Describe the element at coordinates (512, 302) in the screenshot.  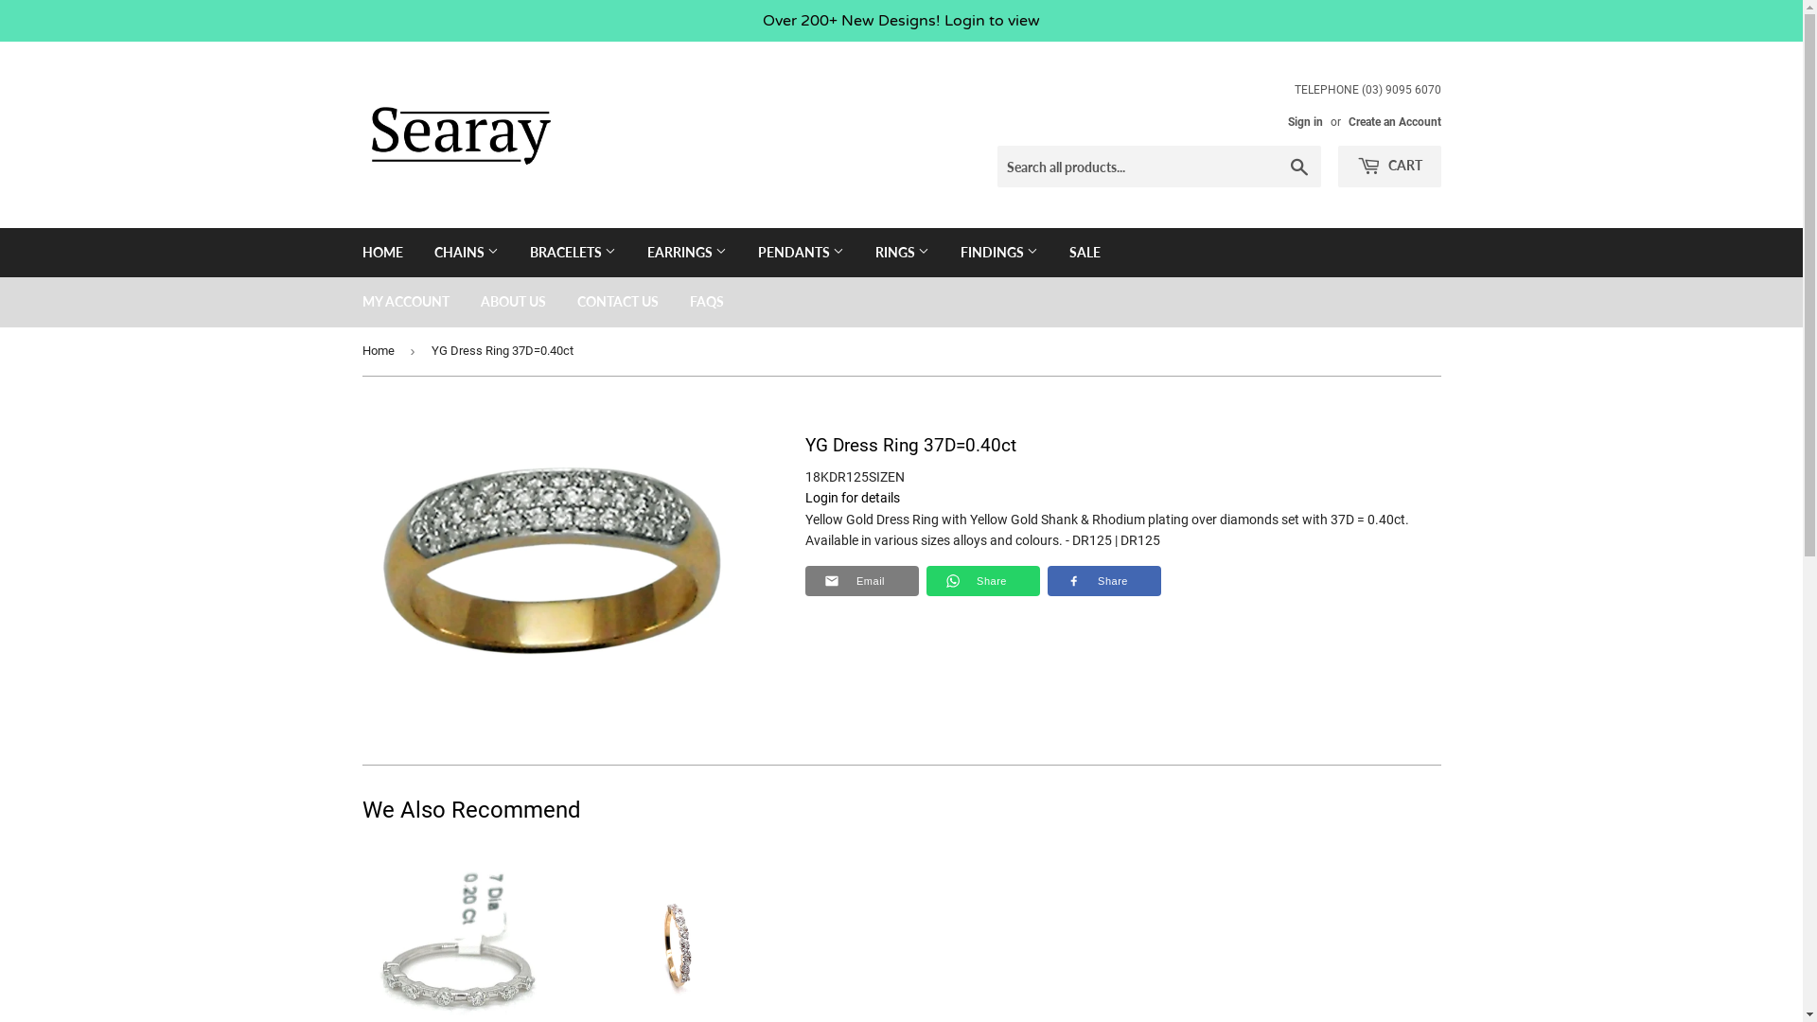
I see `ABOUT US` at that location.